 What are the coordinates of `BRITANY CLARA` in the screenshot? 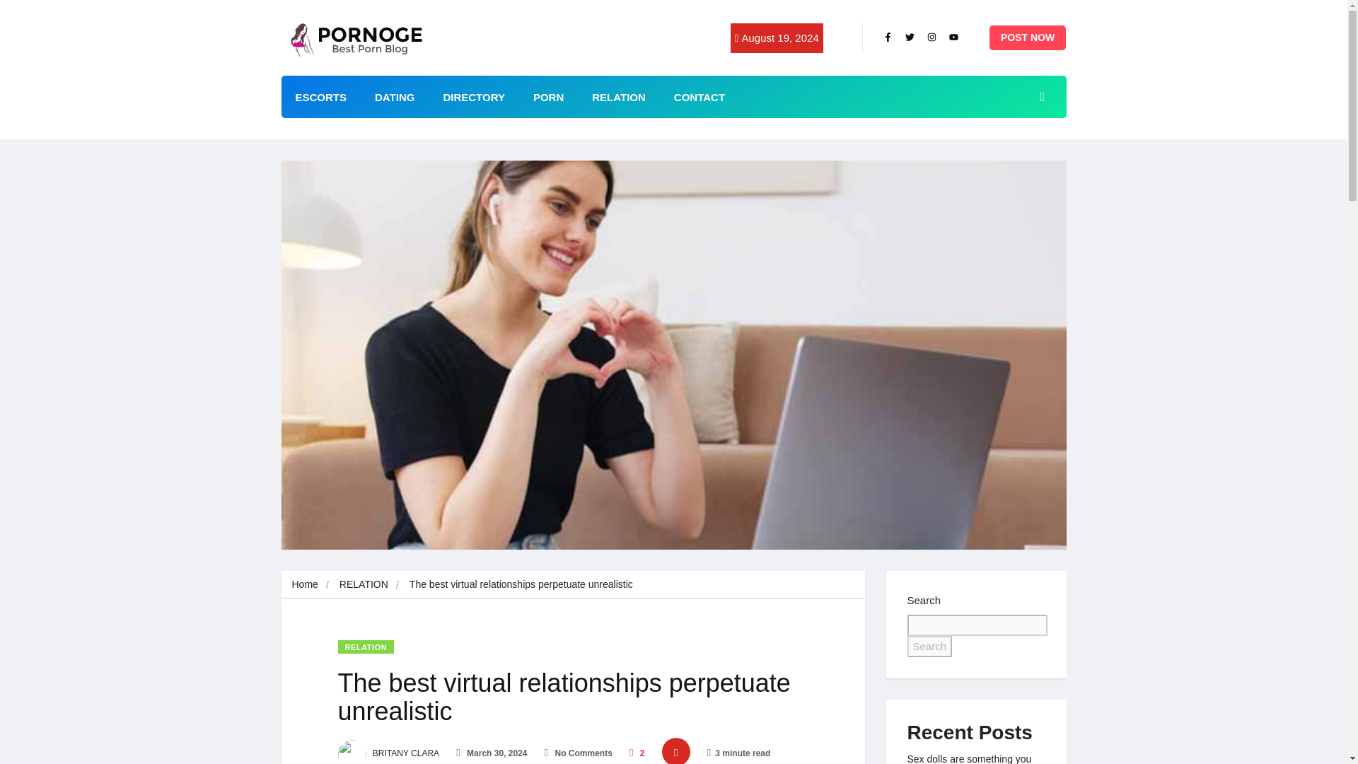 It's located at (389, 753).